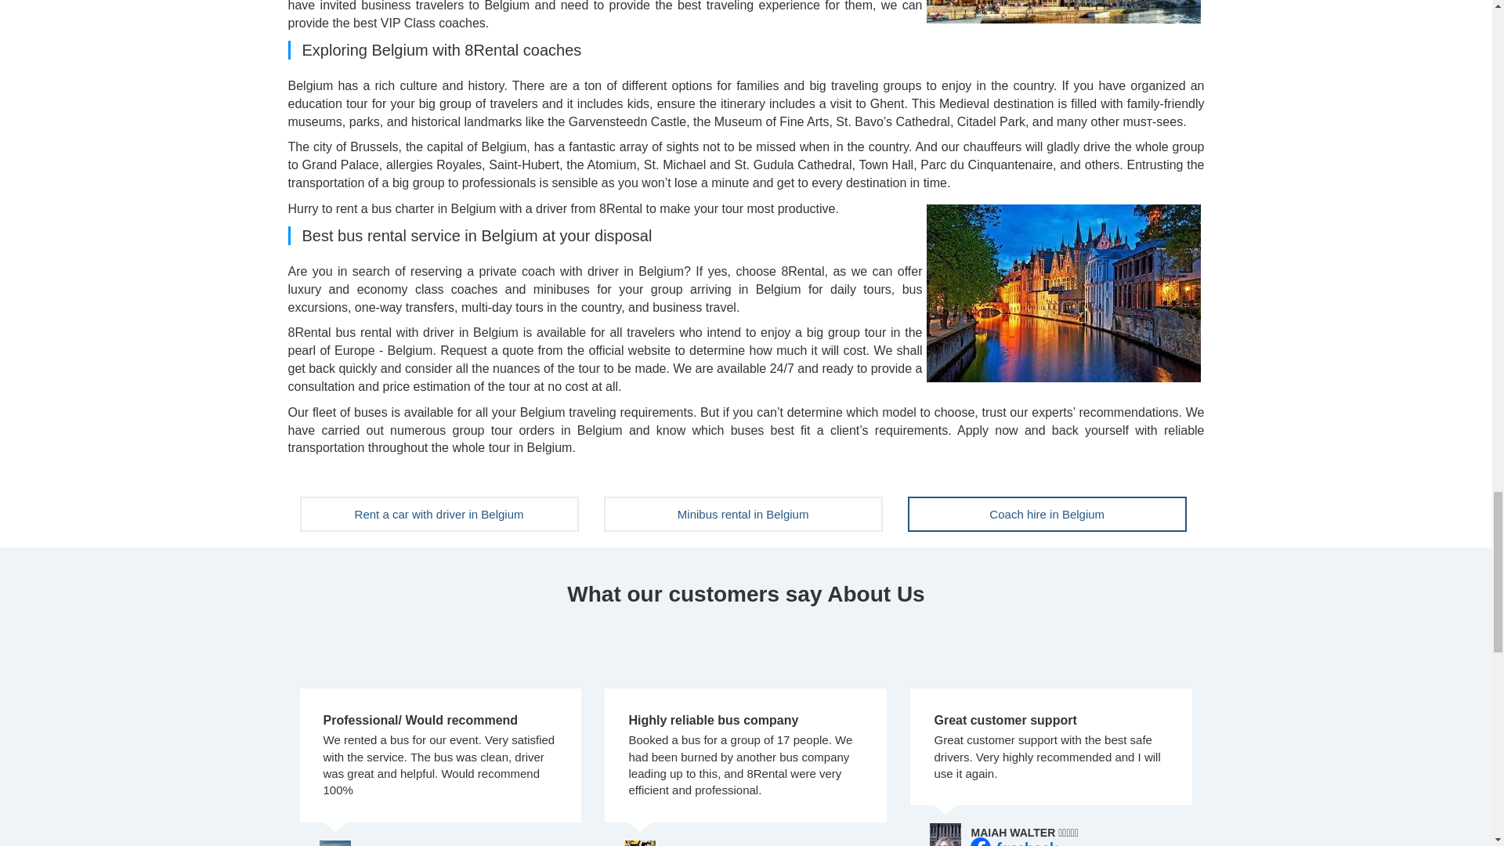 This screenshot has width=1504, height=846. Describe the element at coordinates (743, 514) in the screenshot. I see `Minibus rental in Belgium` at that location.